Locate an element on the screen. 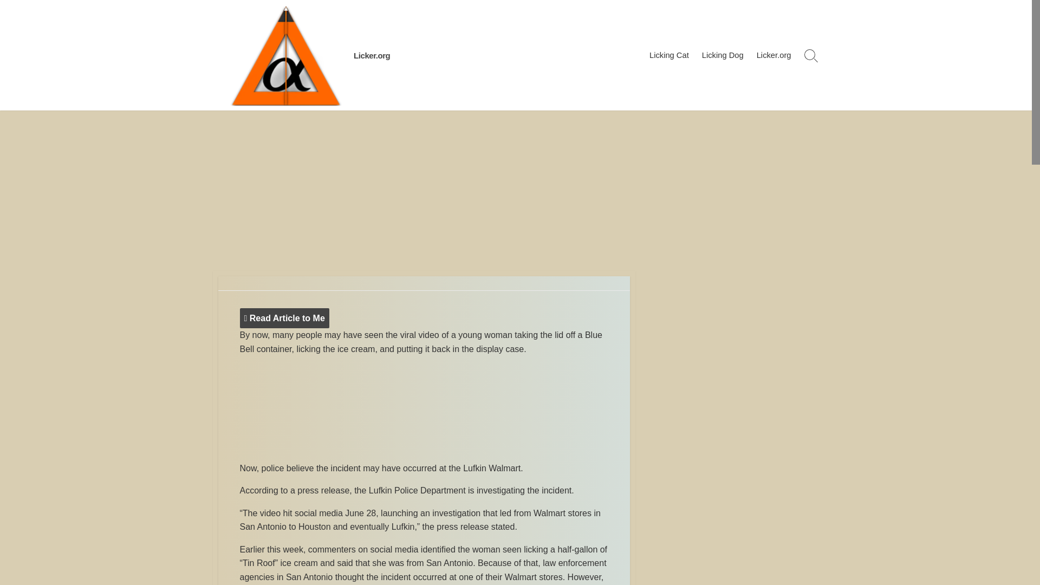  Licking Cat is located at coordinates (669, 55).